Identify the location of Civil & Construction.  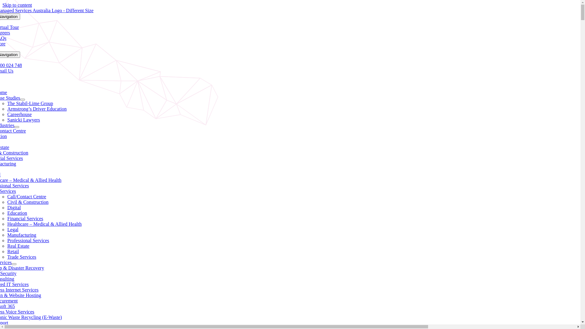
(28, 202).